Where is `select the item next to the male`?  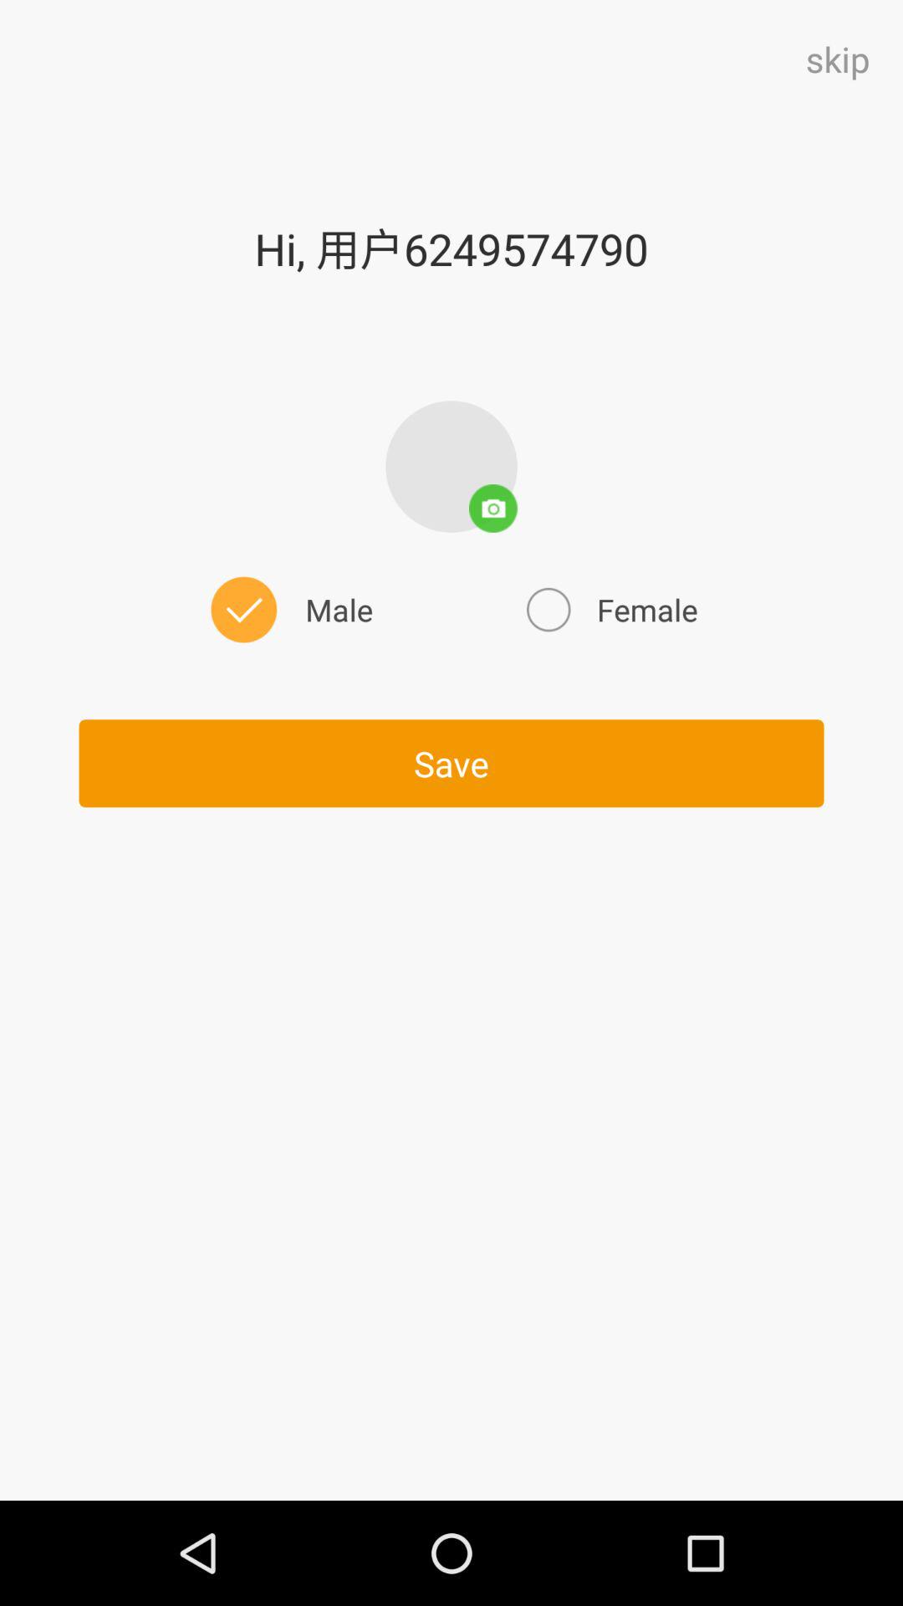 select the item next to the male is located at coordinates (610, 609).